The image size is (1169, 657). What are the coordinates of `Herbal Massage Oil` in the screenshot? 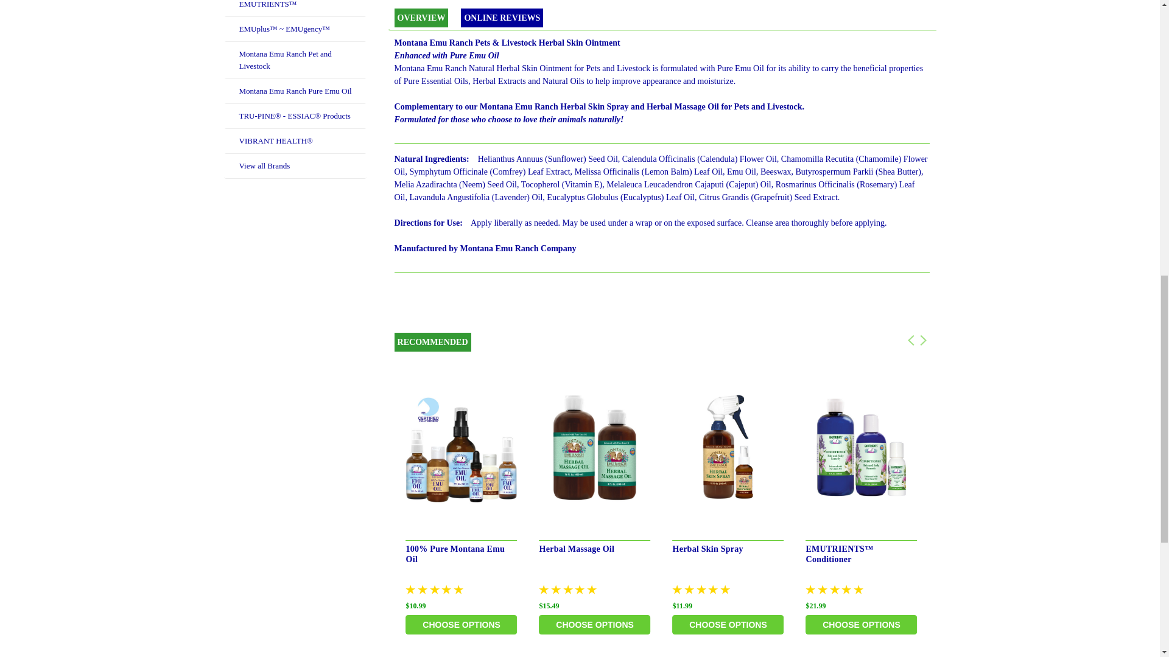 It's located at (595, 448).